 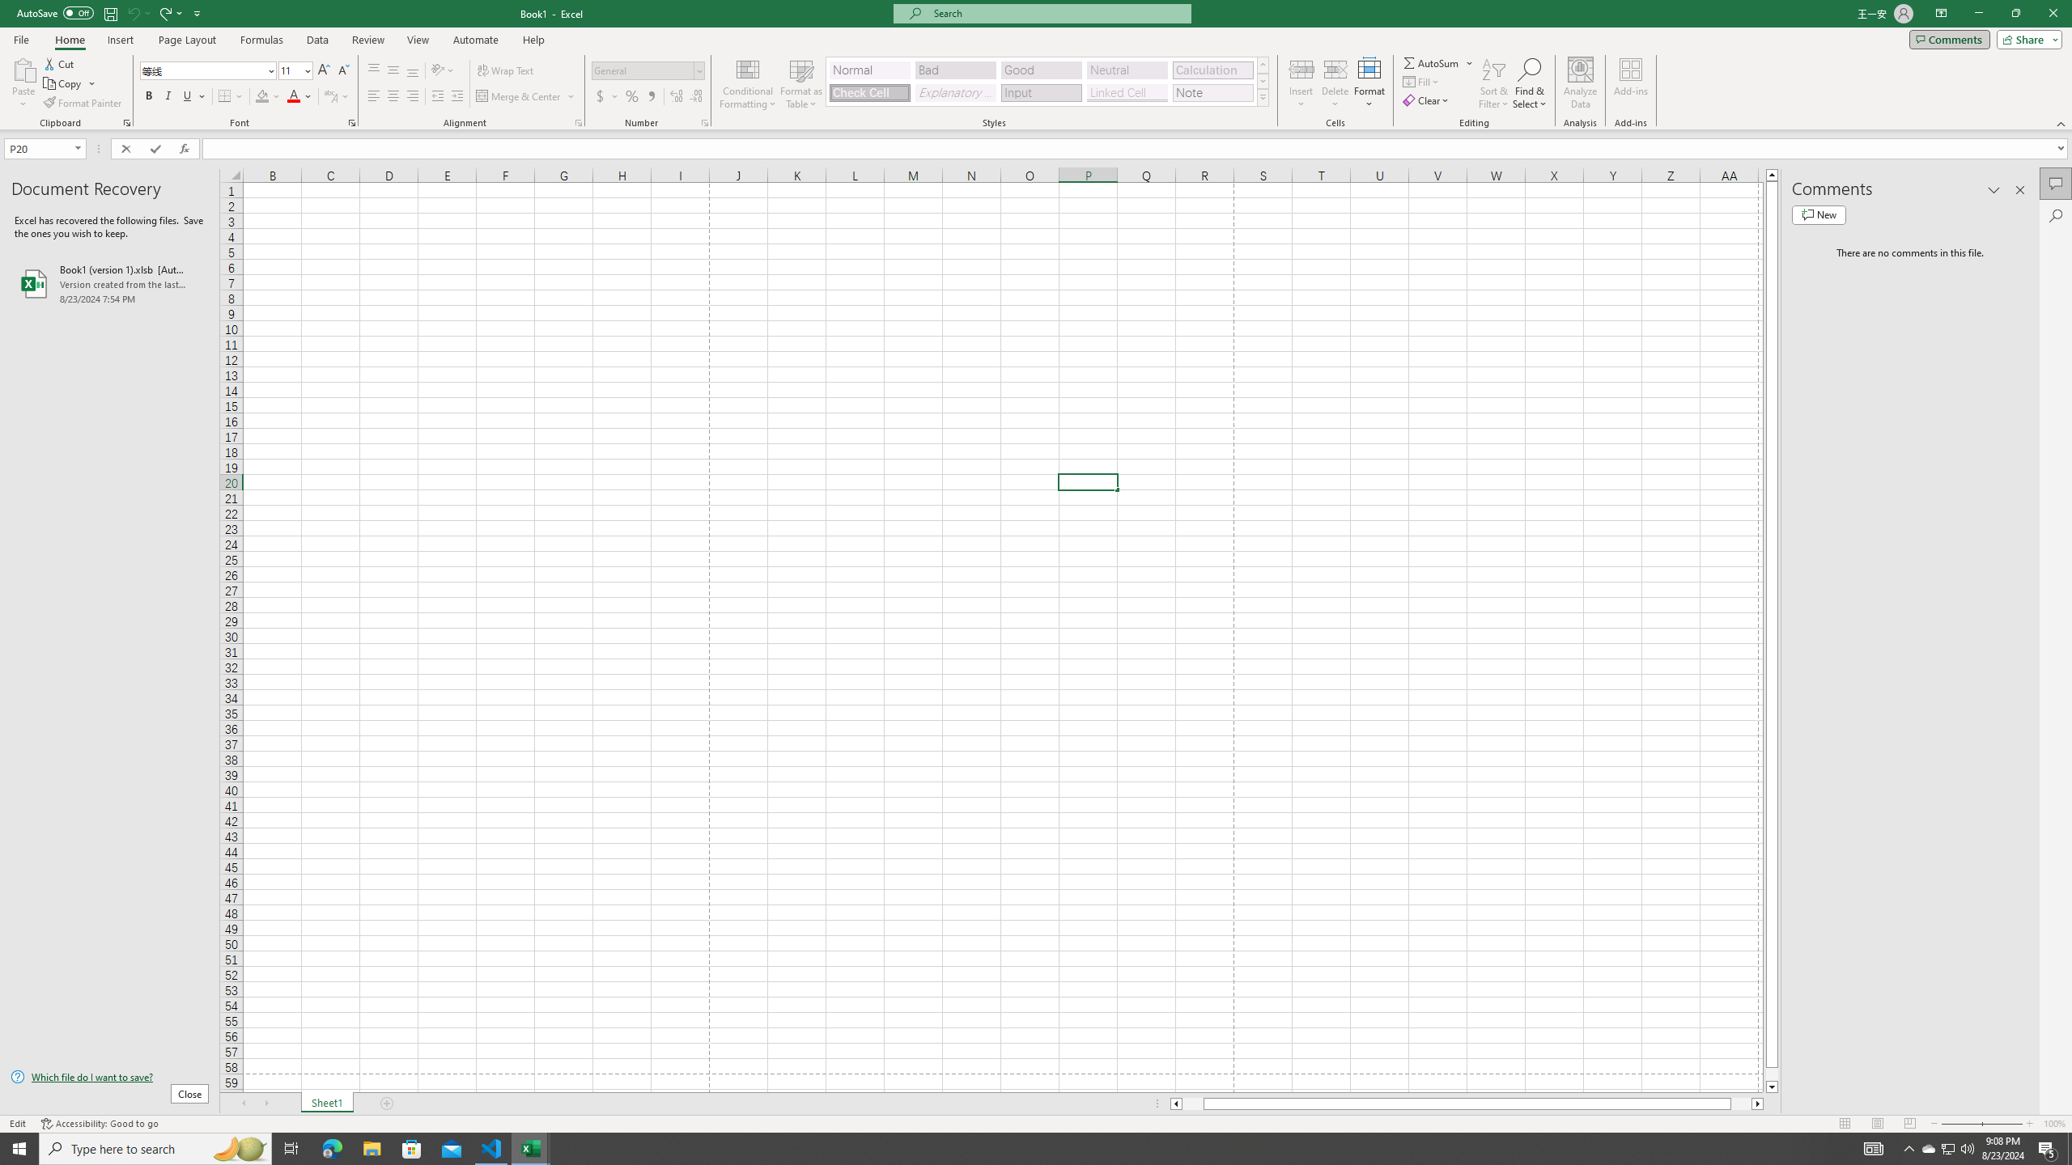 I want to click on Font Size, so click(x=291, y=70).